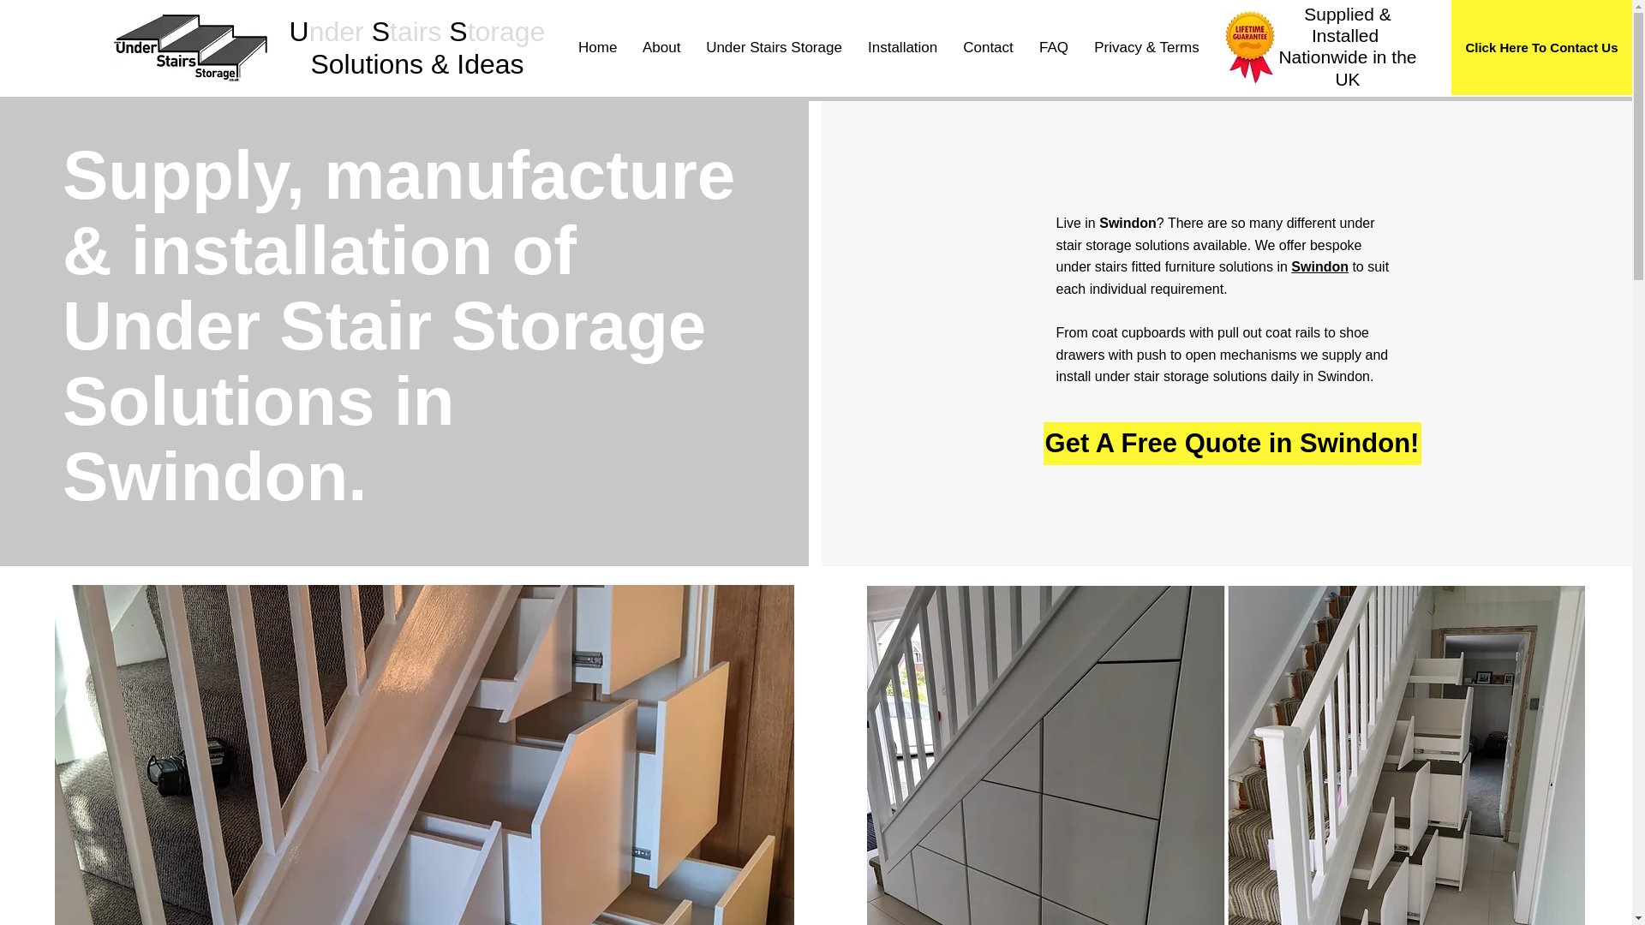  I want to click on Swindon, so click(1319, 266).